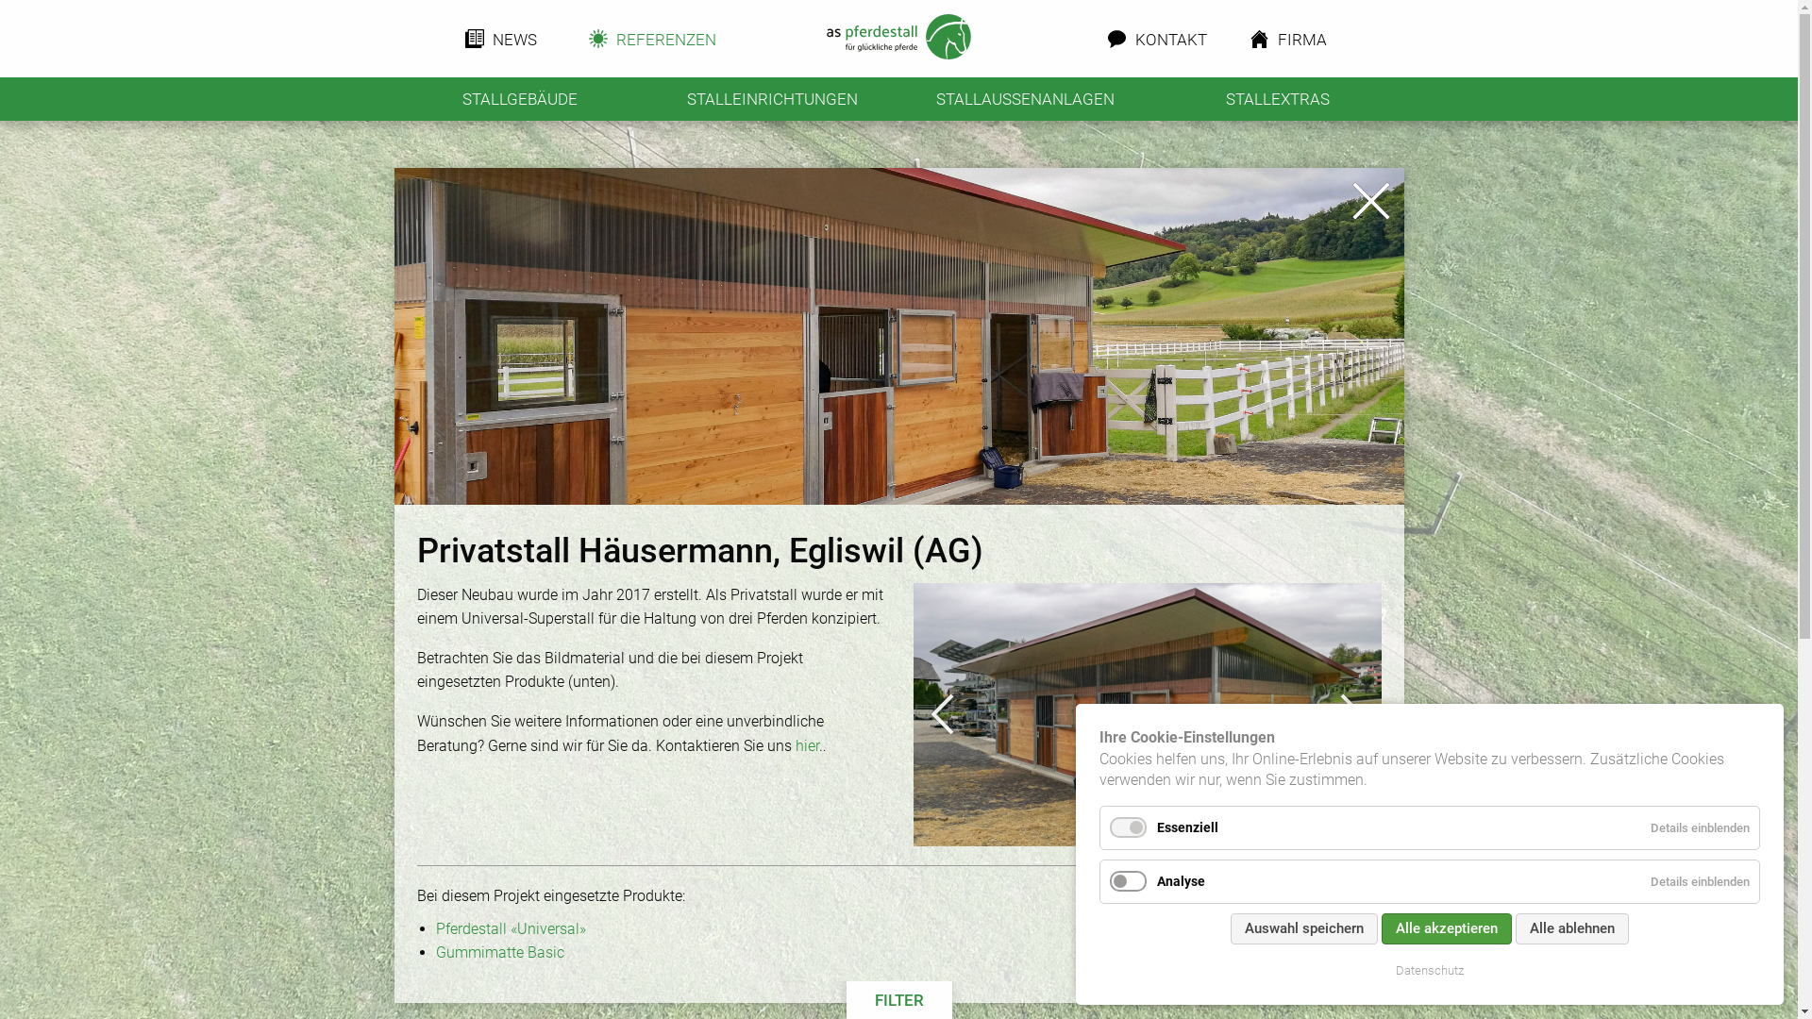  What do you see at coordinates (1701, 881) in the screenshot?
I see `Details einblenden` at bounding box center [1701, 881].